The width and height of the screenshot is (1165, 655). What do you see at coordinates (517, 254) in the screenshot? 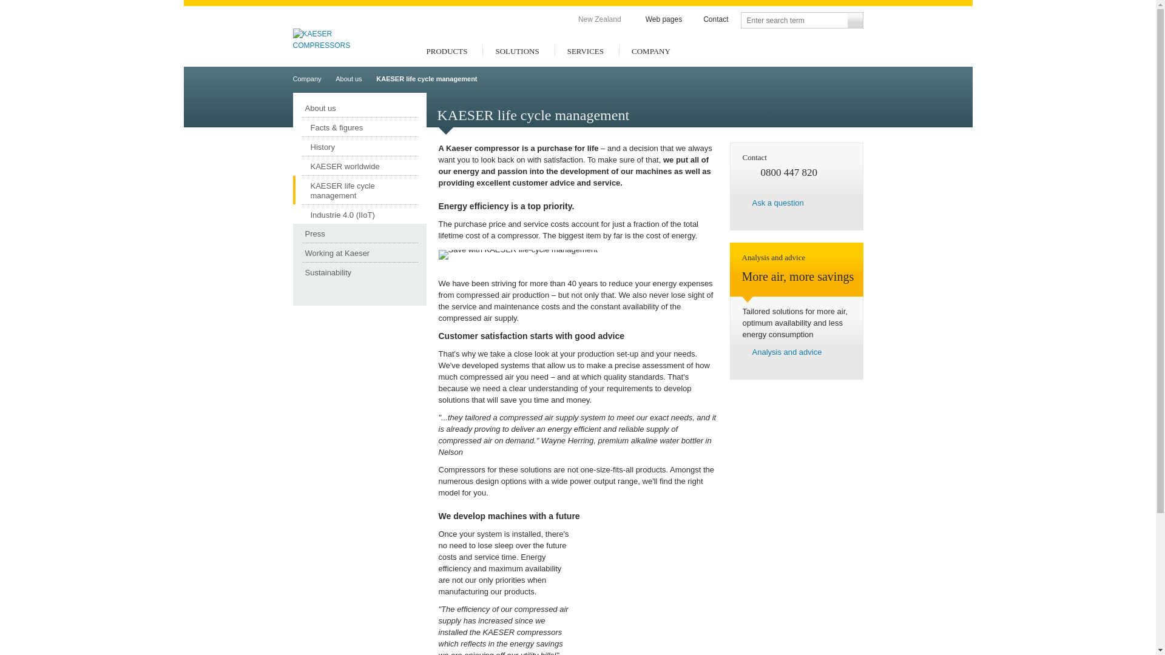
I see `Save with KAESER life-cycle management` at bounding box center [517, 254].